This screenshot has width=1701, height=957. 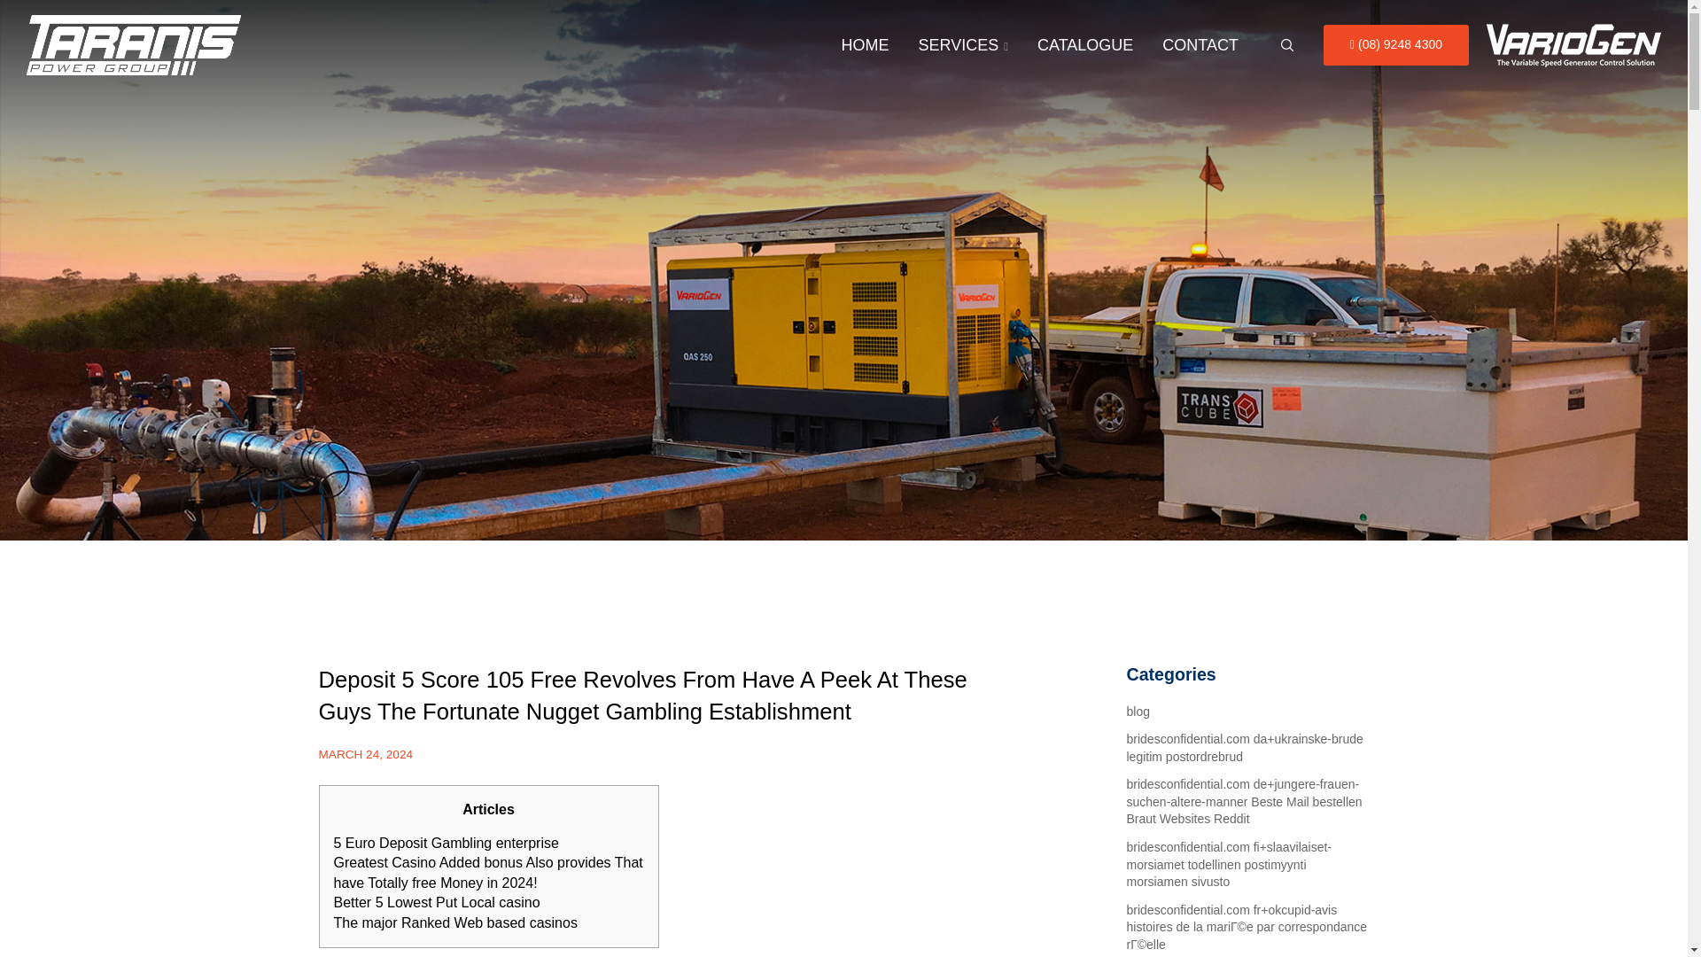 What do you see at coordinates (436, 902) in the screenshot?
I see `Better 5 Lowest Put Local casino` at bounding box center [436, 902].